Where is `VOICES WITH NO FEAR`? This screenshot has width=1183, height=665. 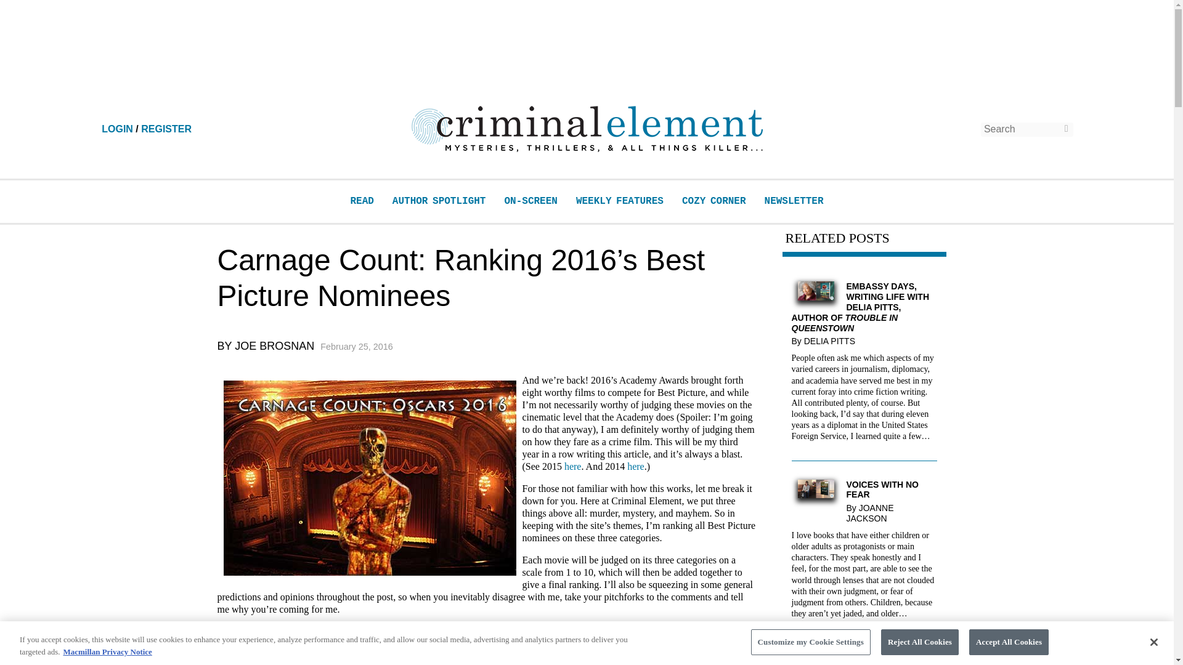
VOICES WITH NO FEAR is located at coordinates (864, 490).